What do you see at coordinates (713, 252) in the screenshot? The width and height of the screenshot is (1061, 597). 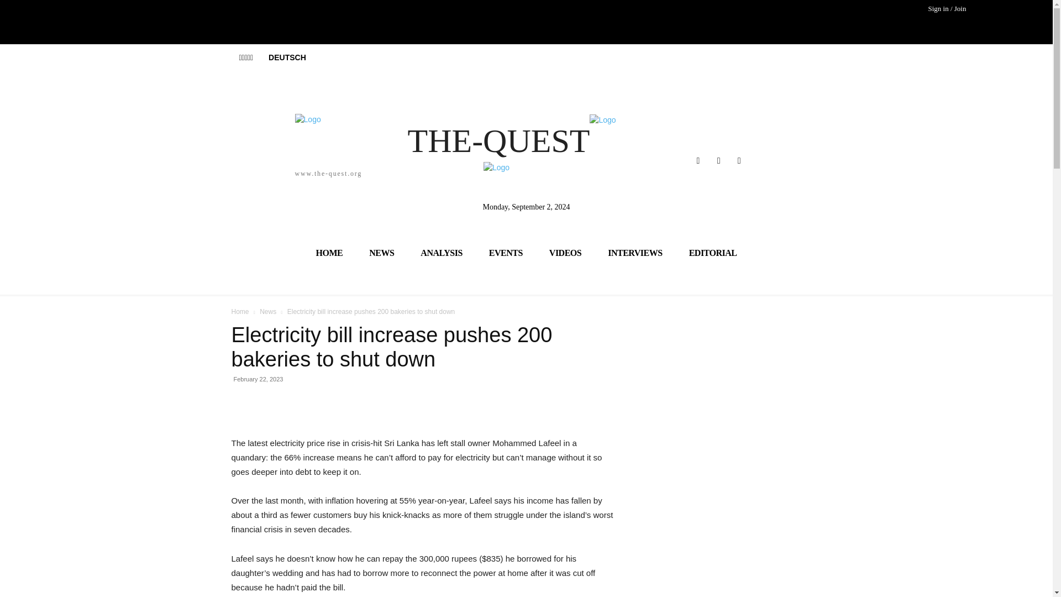 I see `EDITORIAL` at bounding box center [713, 252].